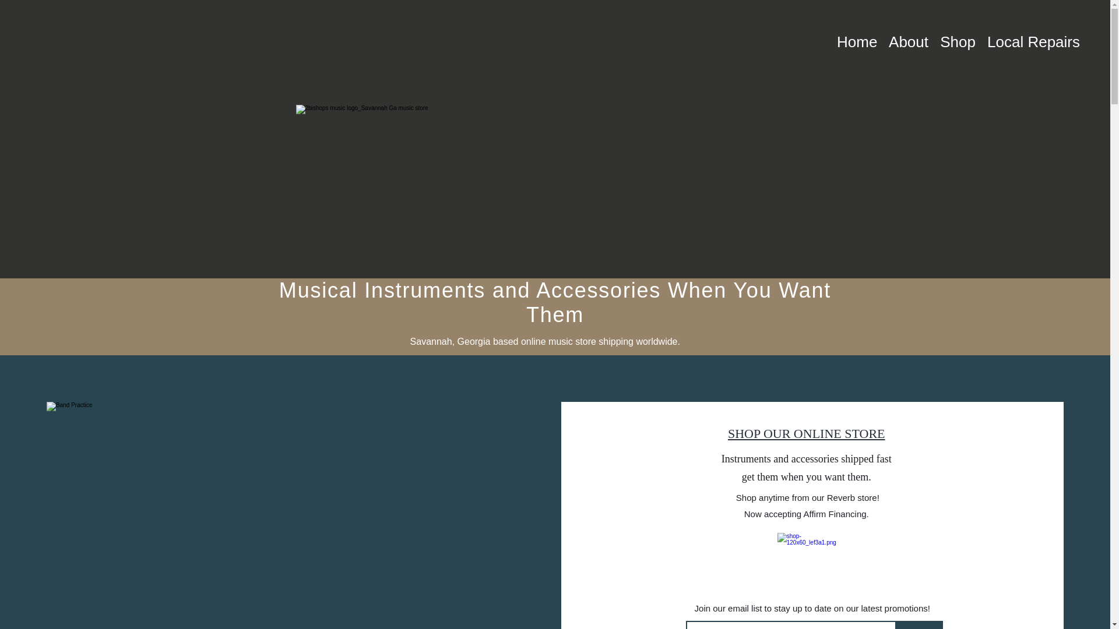 Image resolution: width=1119 pixels, height=629 pixels. I want to click on Home, so click(857, 42).